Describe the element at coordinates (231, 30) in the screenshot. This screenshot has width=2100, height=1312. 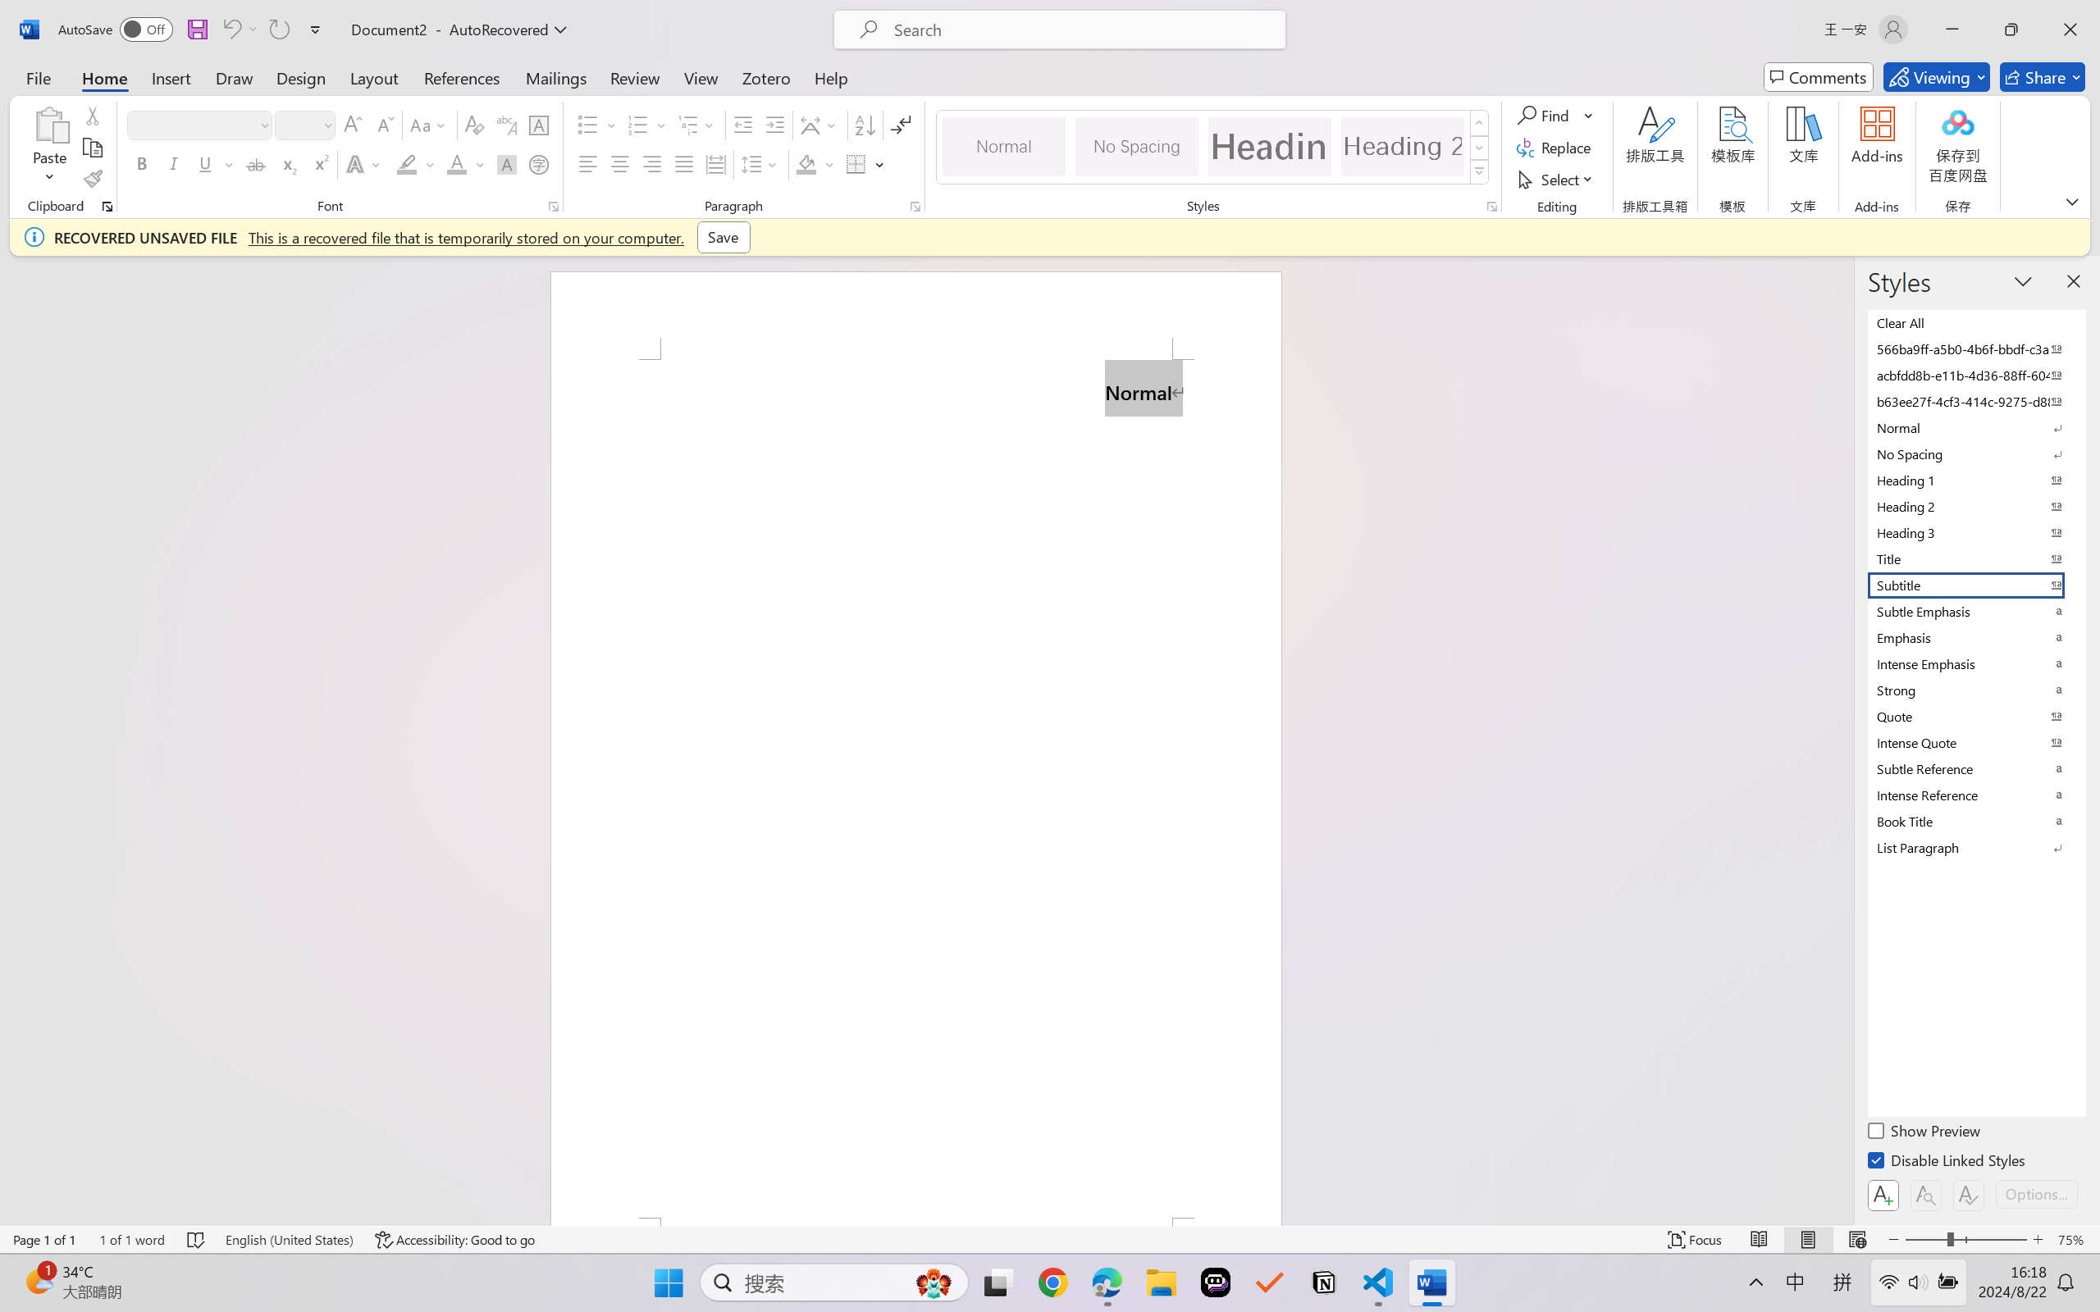
I see `Can't Undo` at that location.